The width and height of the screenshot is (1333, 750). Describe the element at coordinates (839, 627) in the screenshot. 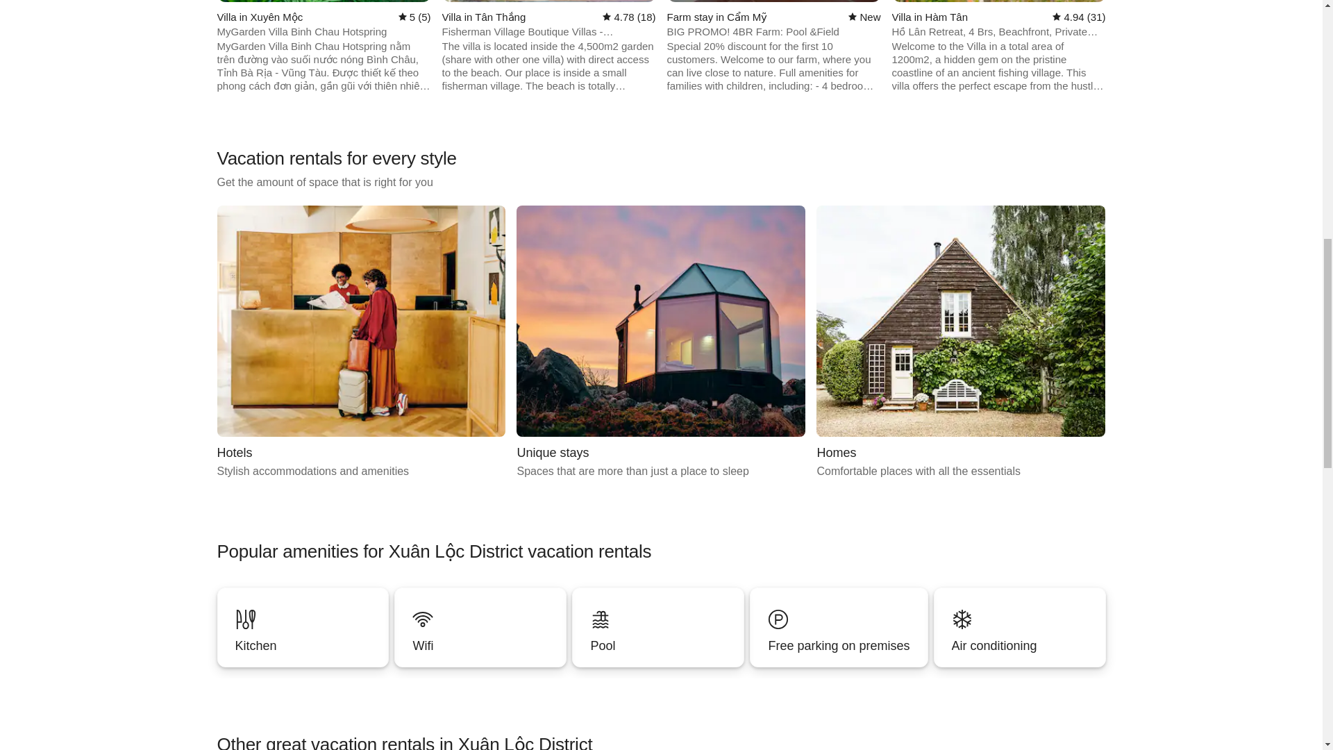

I see `Pool` at that location.